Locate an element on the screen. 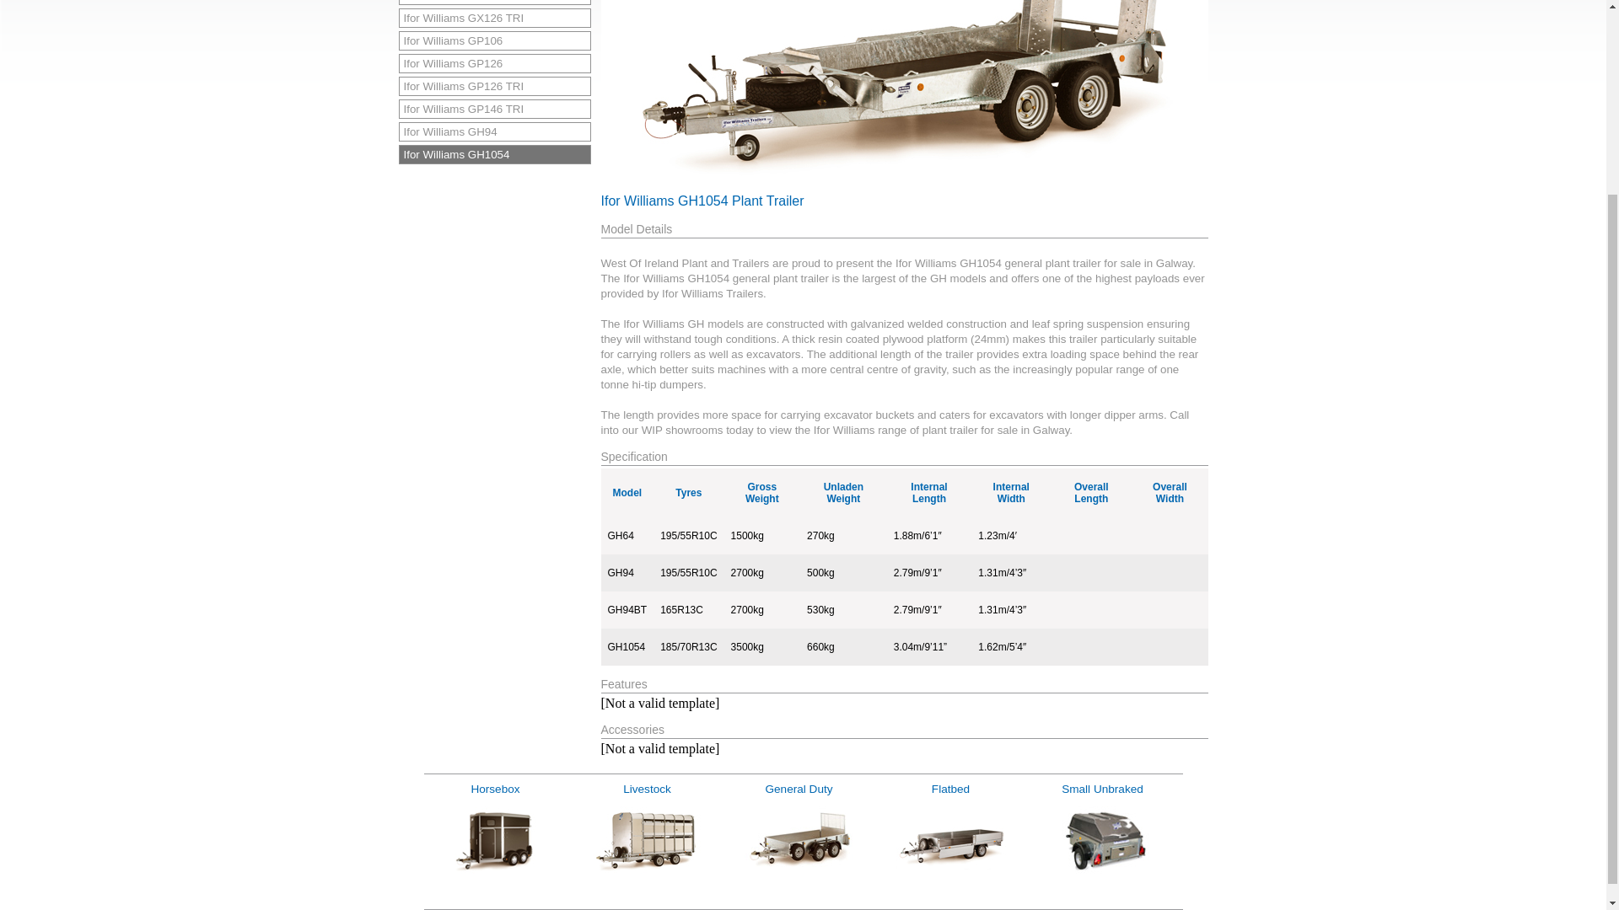 This screenshot has height=910, width=1619. General Duty is located at coordinates (798, 839).